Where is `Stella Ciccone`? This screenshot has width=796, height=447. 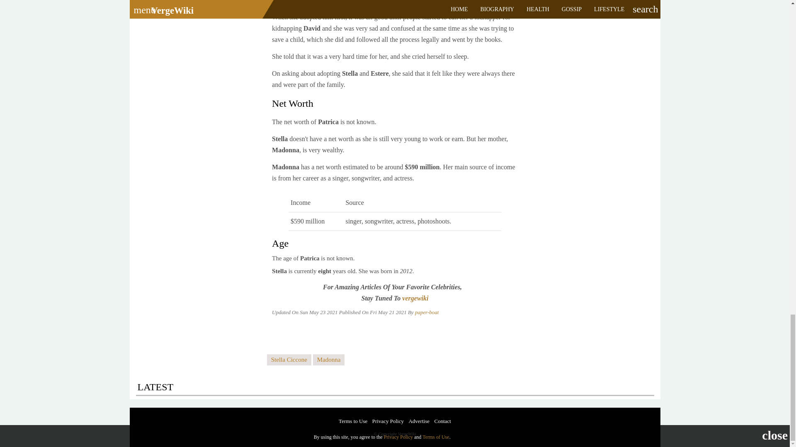 Stella Ciccone is located at coordinates (289, 360).